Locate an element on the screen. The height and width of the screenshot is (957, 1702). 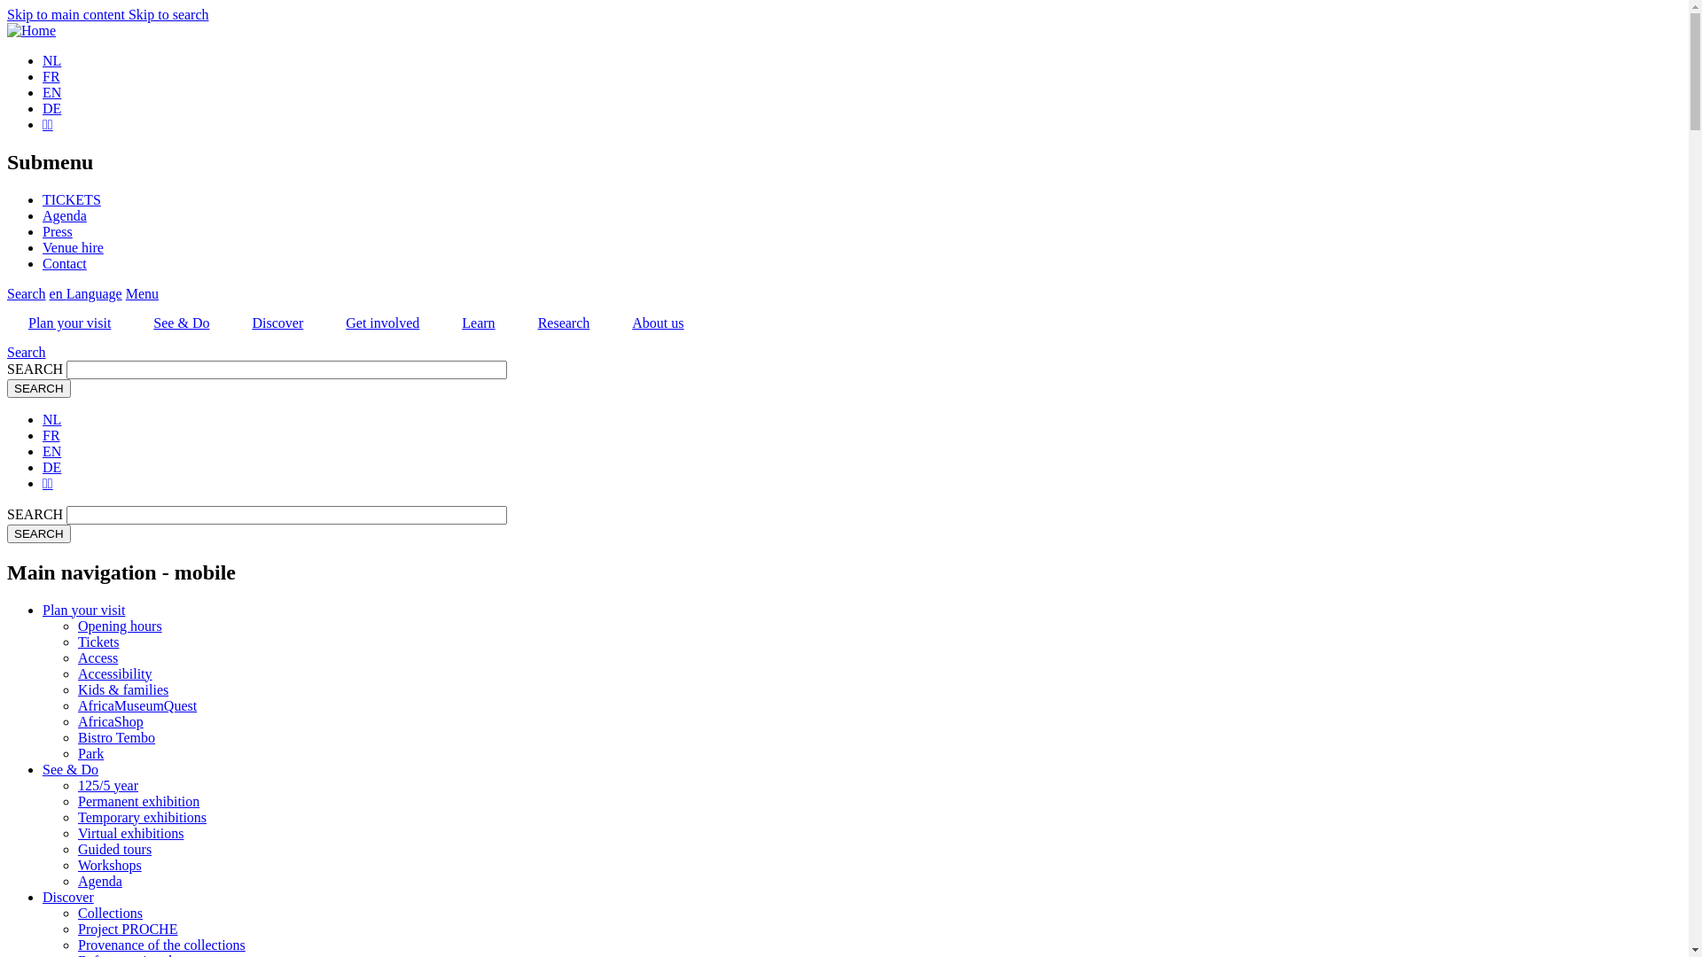
Accessibility is located at coordinates (115, 673).